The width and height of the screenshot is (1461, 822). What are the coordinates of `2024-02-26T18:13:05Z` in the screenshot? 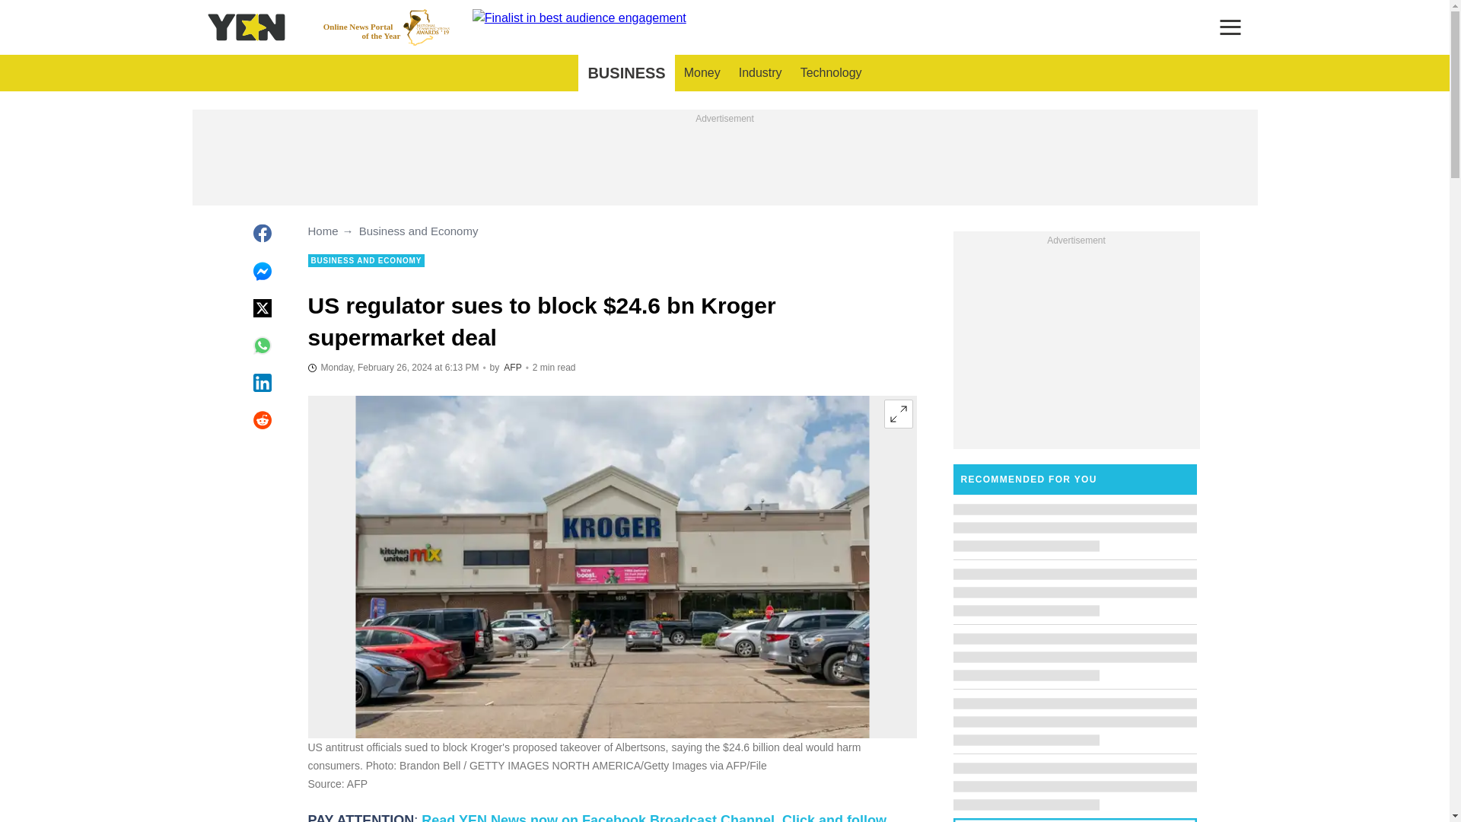 It's located at (393, 367).